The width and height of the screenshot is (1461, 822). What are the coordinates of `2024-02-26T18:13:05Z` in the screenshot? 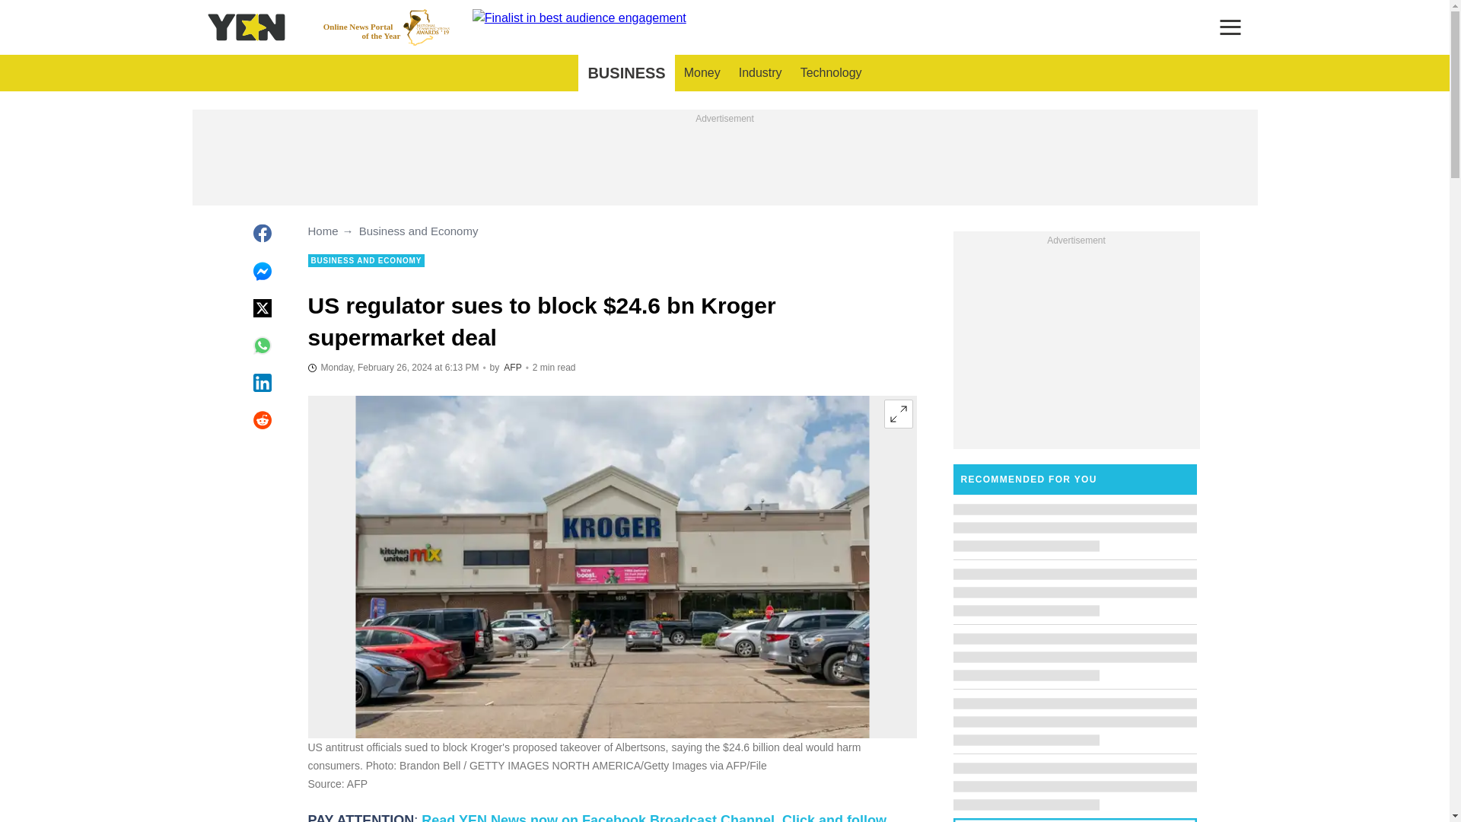 It's located at (393, 367).